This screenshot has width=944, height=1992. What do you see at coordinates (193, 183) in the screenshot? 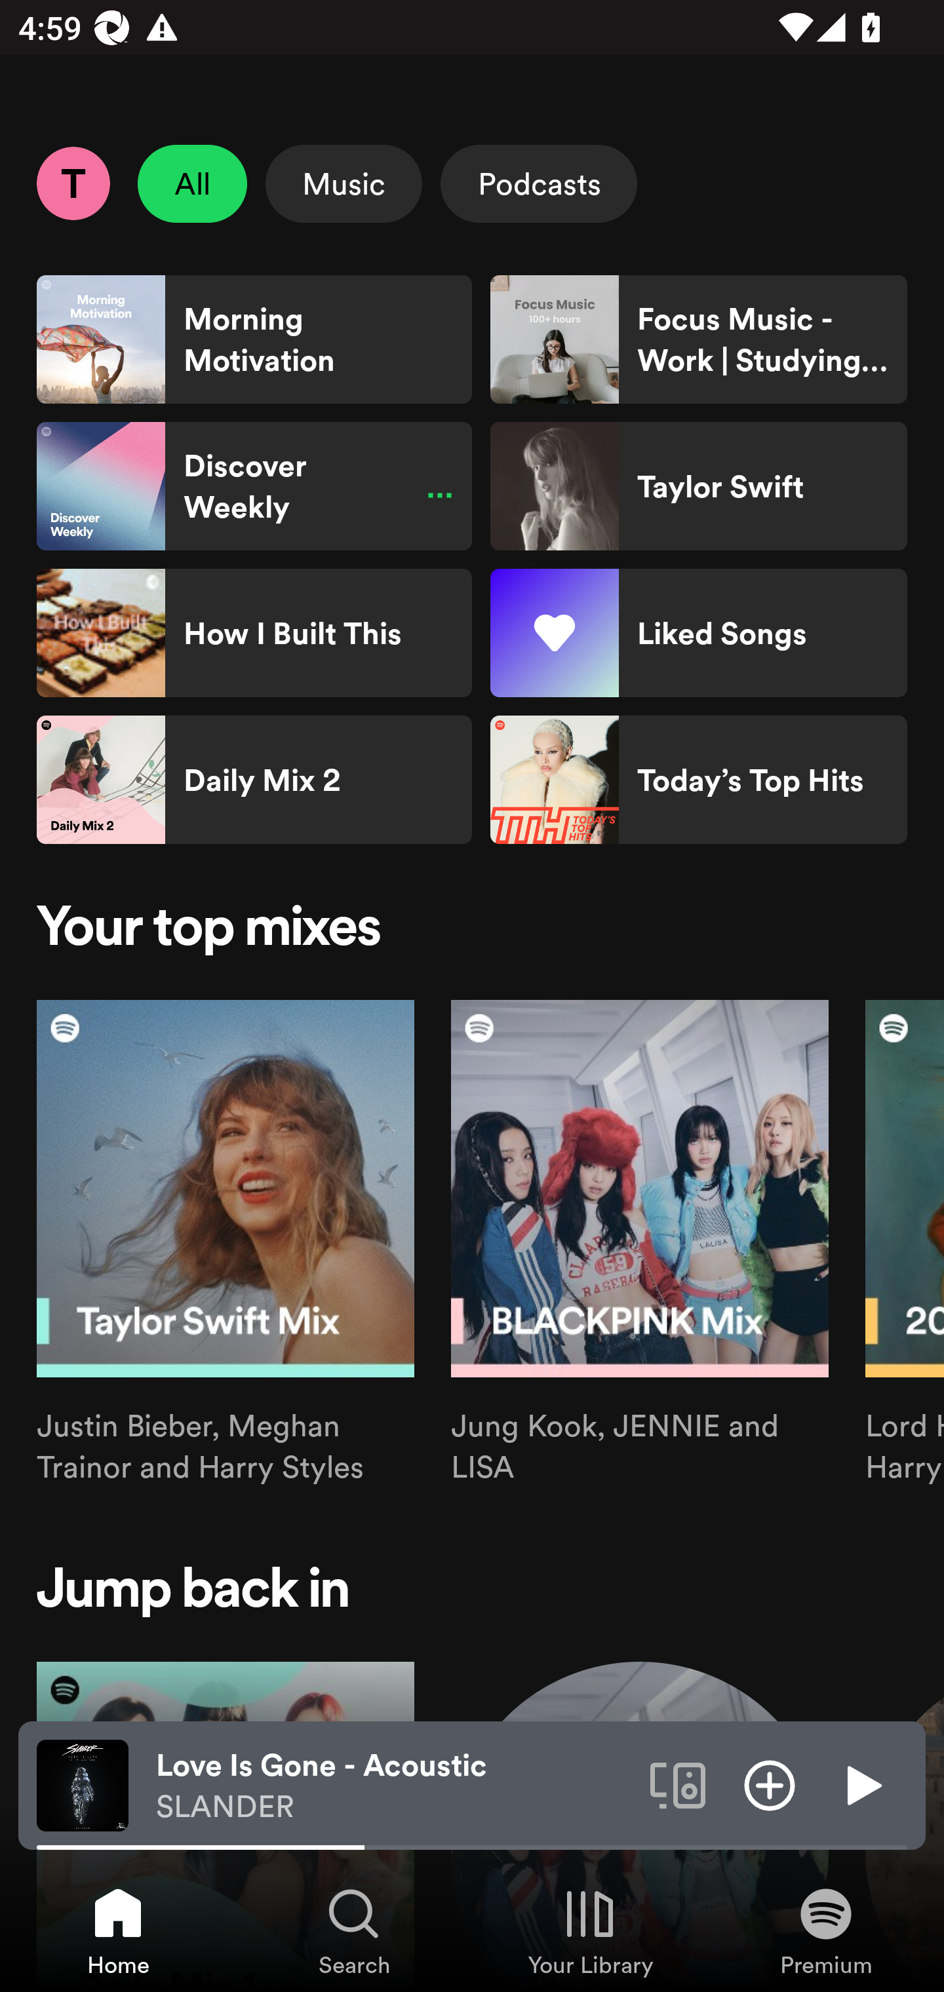
I see `All Unselect All` at bounding box center [193, 183].